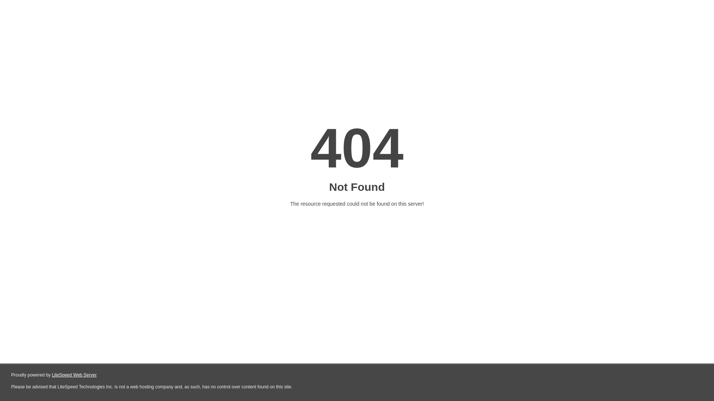 Image resolution: width=714 pixels, height=401 pixels. Describe the element at coordinates (74, 375) in the screenshot. I see `LiteSpeed Web Server` at that location.